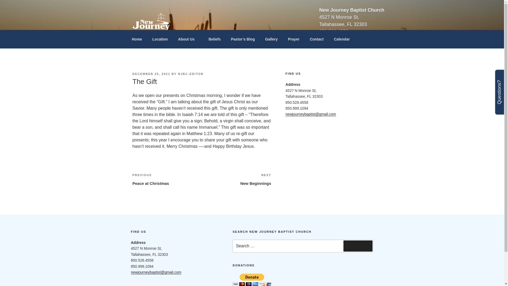  I want to click on Prayer, so click(160, 39).